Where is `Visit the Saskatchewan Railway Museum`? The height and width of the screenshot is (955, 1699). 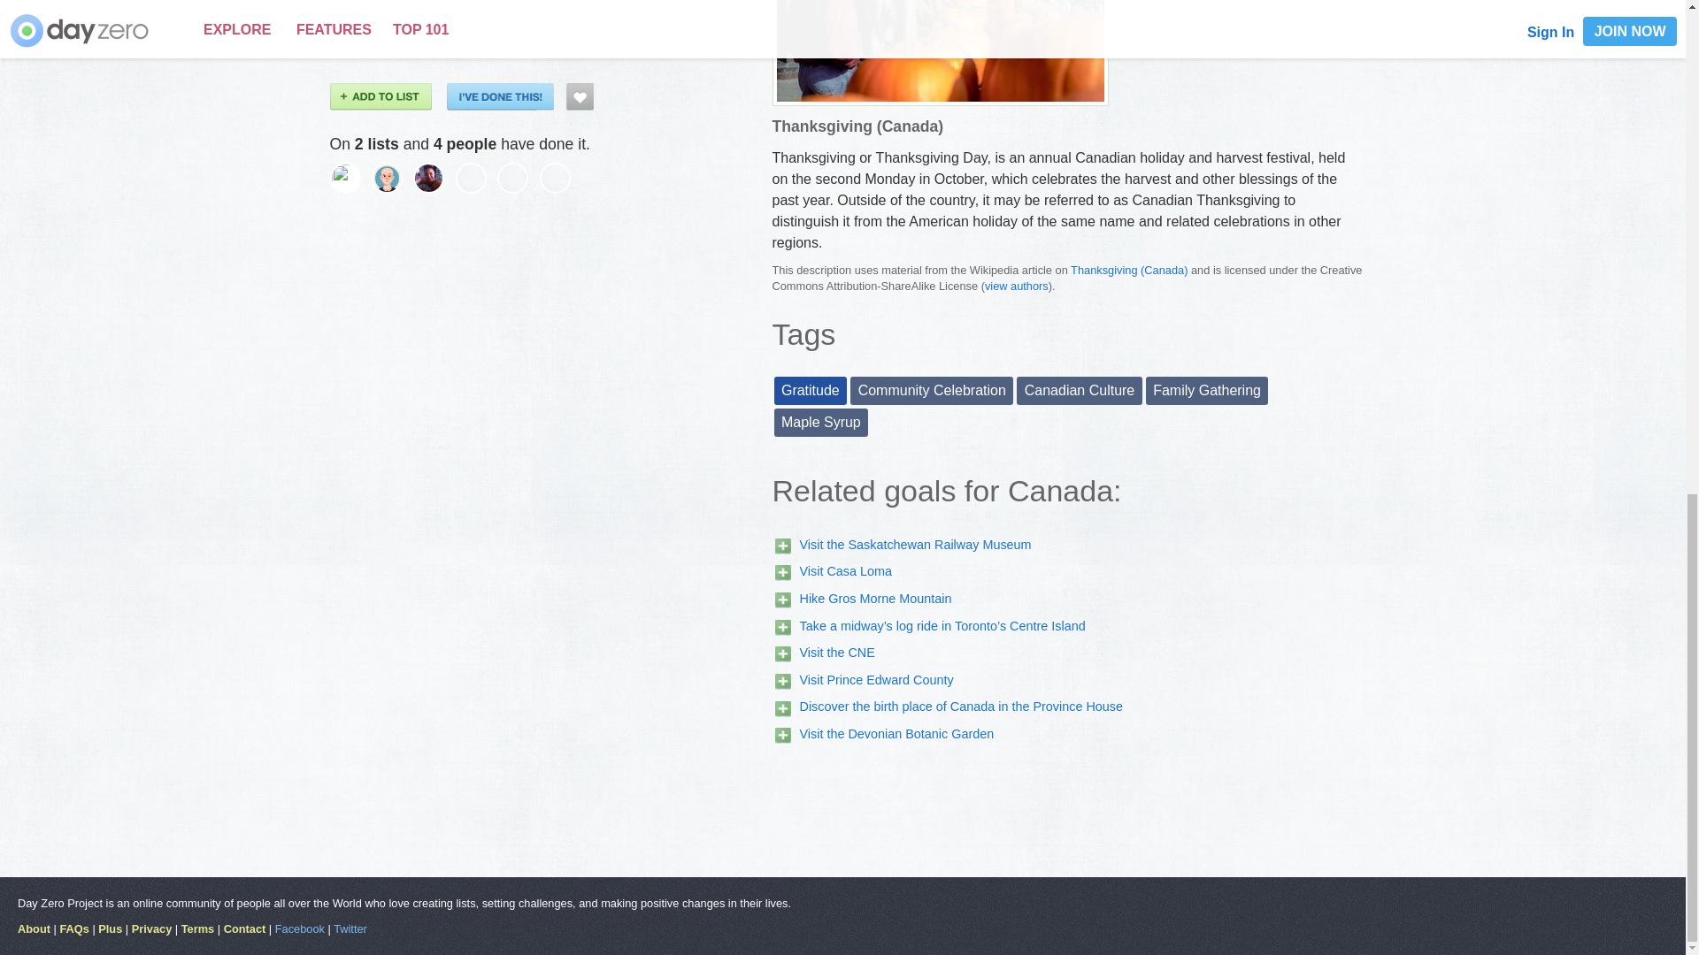
Visit the Saskatchewan Railway Museum is located at coordinates (915, 545).